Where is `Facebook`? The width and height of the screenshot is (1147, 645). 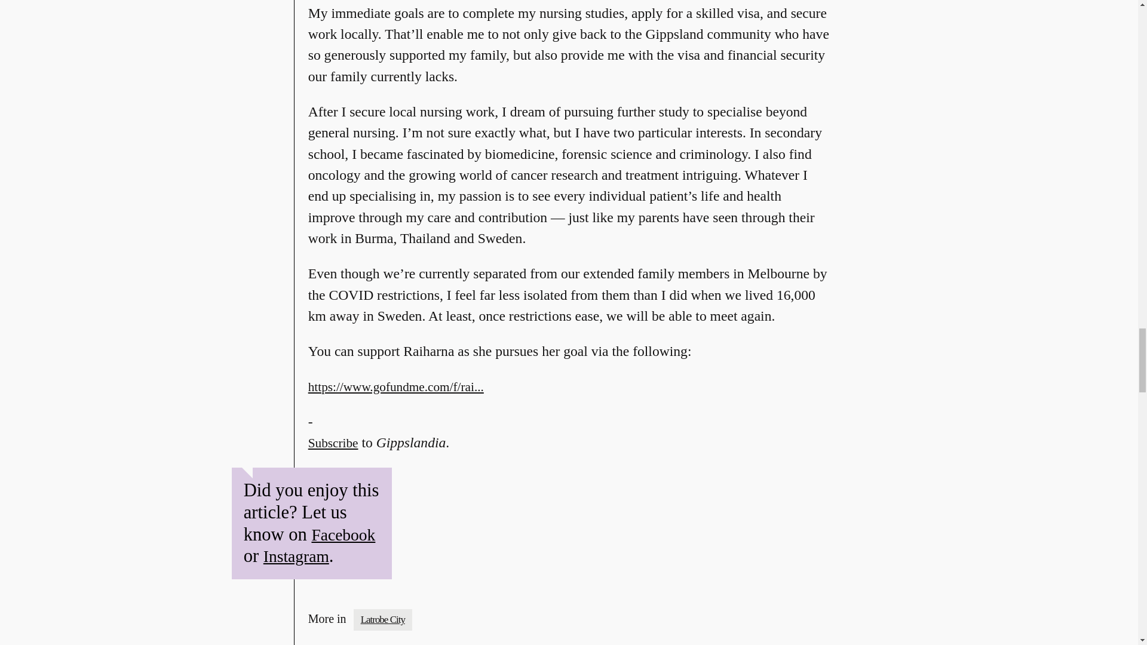 Facebook is located at coordinates (343, 535).